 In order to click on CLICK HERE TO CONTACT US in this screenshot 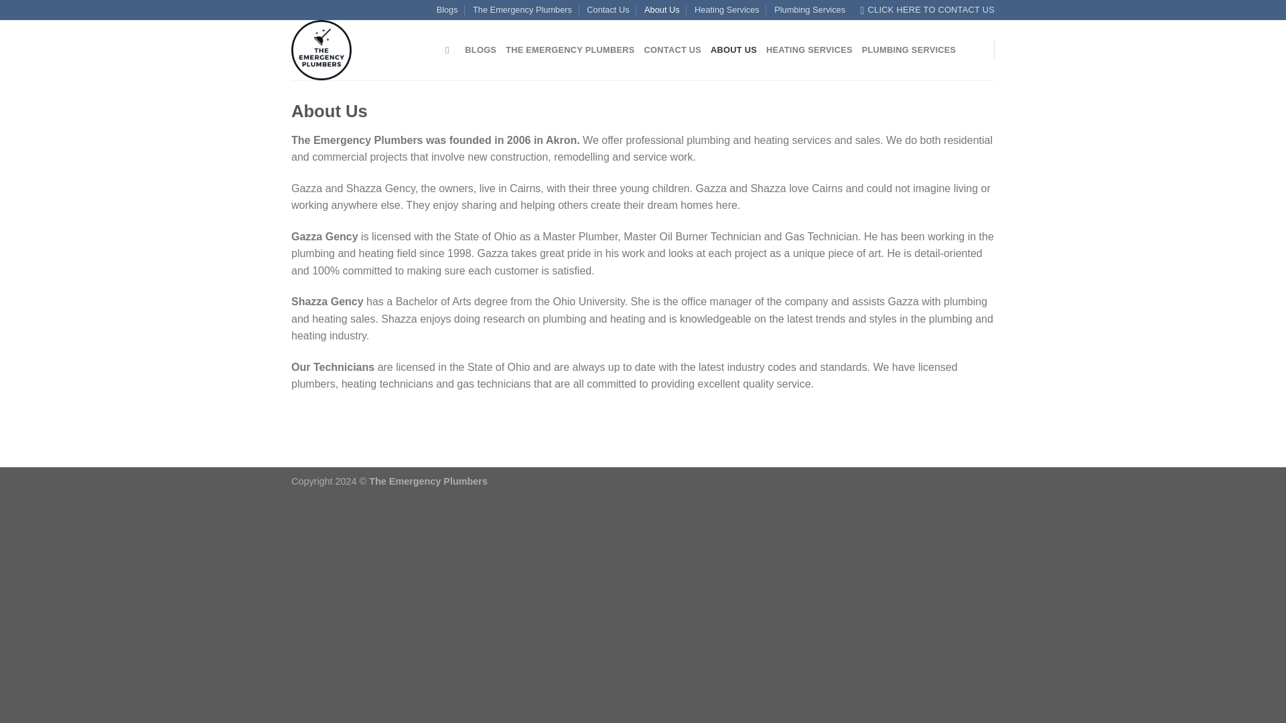, I will do `click(927, 10)`.